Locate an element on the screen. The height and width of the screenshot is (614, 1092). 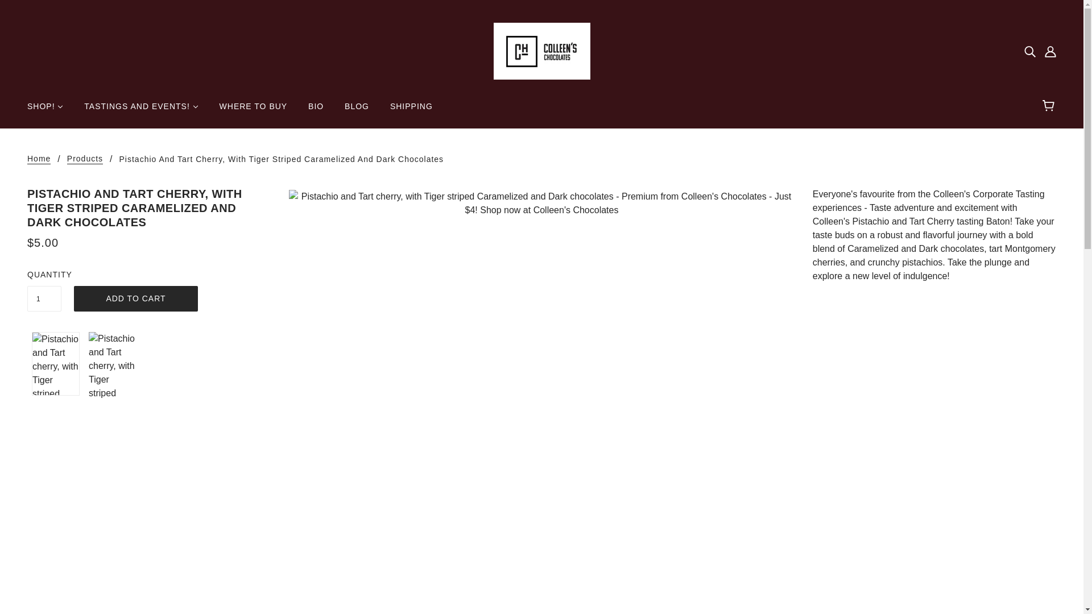
TASTINGS AND EVENTS! is located at coordinates (141, 110).